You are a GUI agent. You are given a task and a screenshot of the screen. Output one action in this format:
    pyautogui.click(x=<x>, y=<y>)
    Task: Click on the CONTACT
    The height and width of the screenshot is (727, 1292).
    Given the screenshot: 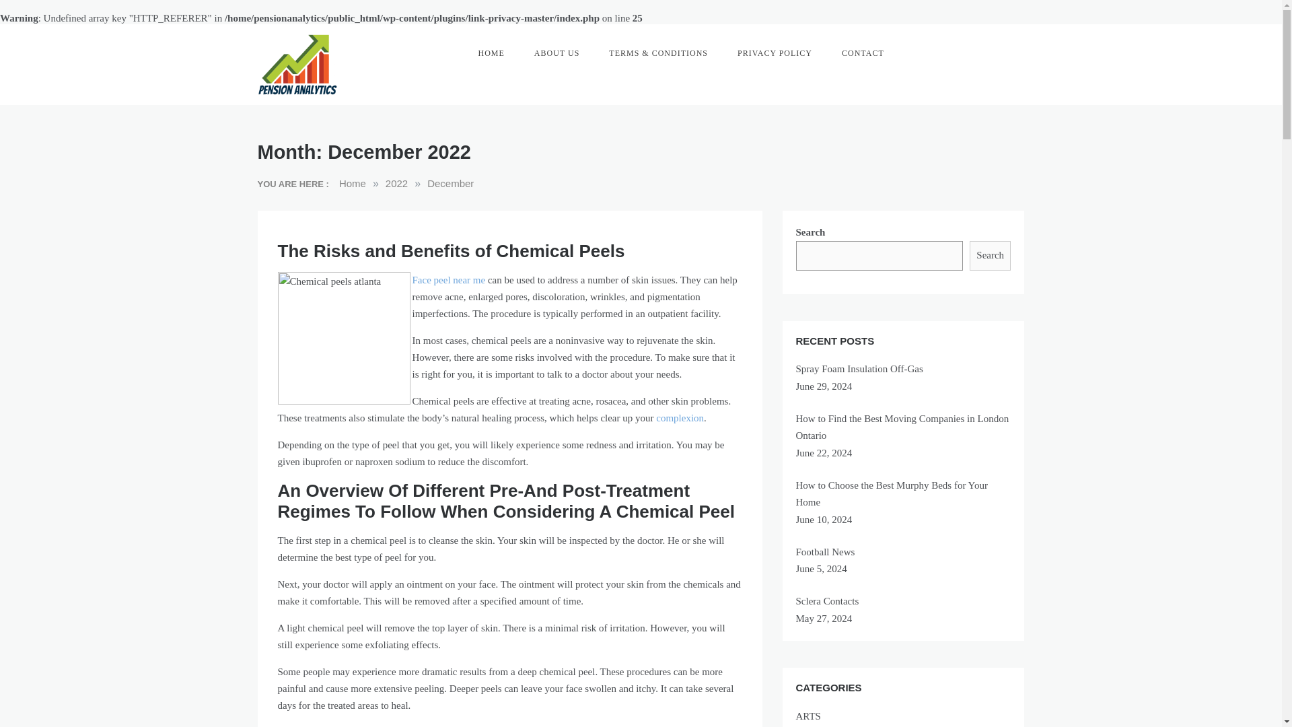 What is the action you would take?
    pyautogui.click(x=863, y=53)
    